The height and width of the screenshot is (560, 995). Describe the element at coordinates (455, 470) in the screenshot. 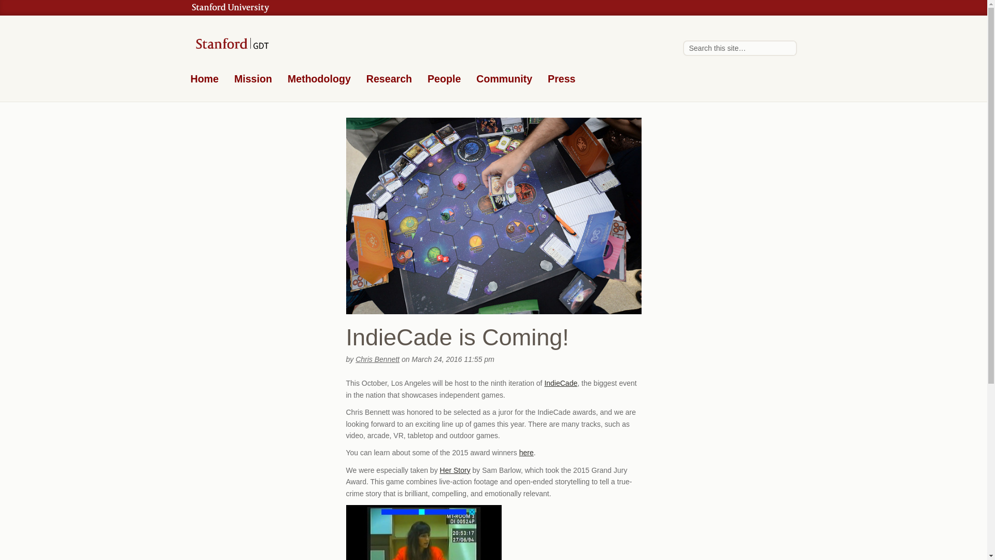

I see `Her Story` at that location.